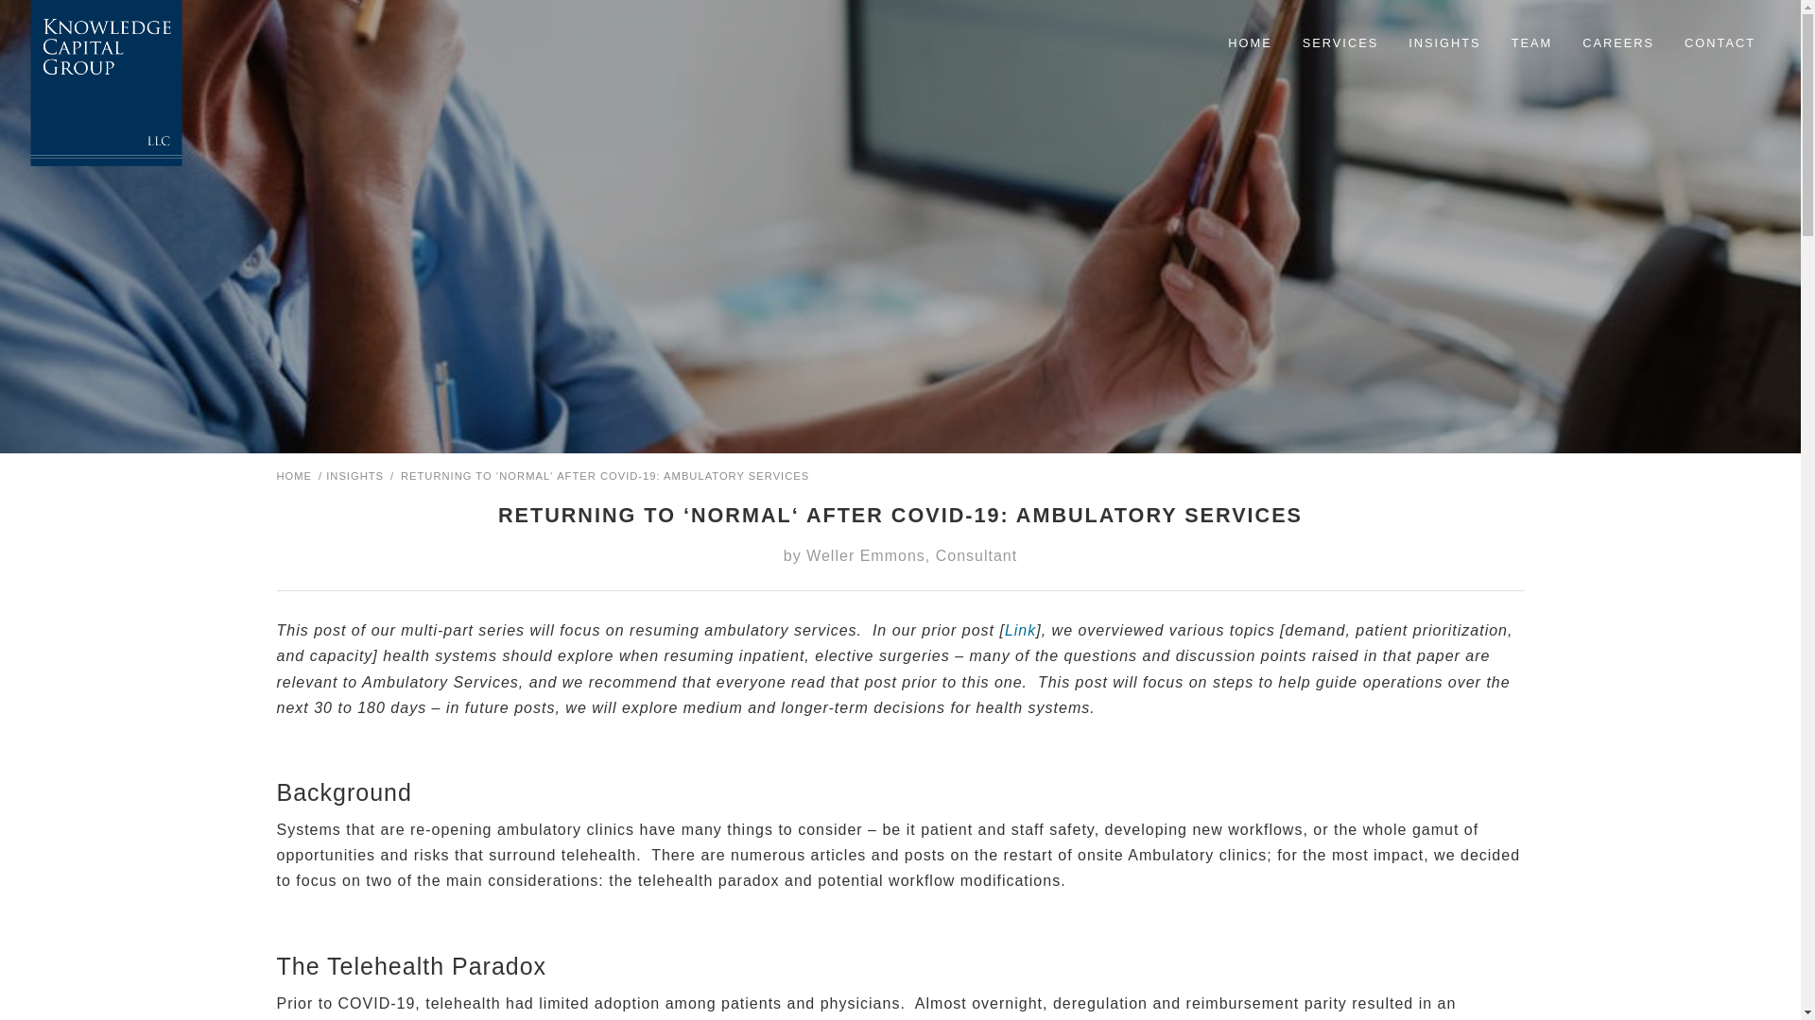  Describe the element at coordinates (1720, 43) in the screenshot. I see `CONTACT` at that location.